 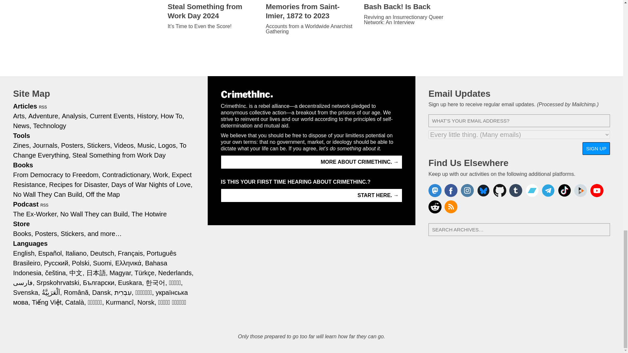 What do you see at coordinates (44, 116) in the screenshot?
I see `Adventure` at bounding box center [44, 116].